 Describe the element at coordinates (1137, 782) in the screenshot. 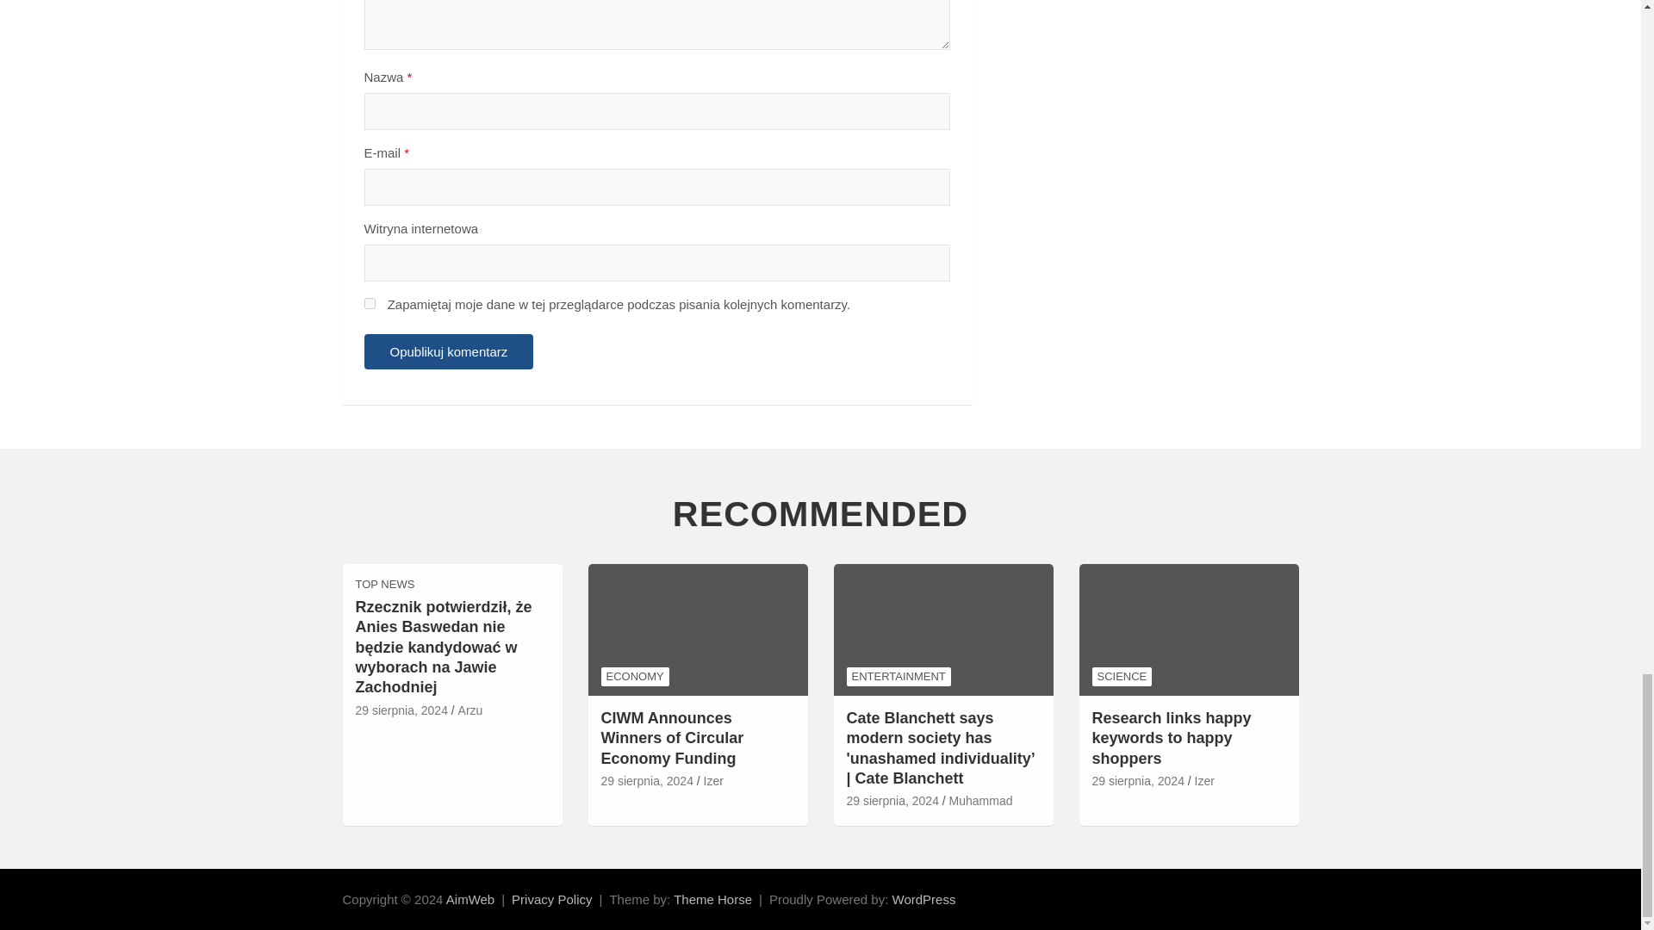

I see `Research links happy keywords to happy shoppers` at that location.